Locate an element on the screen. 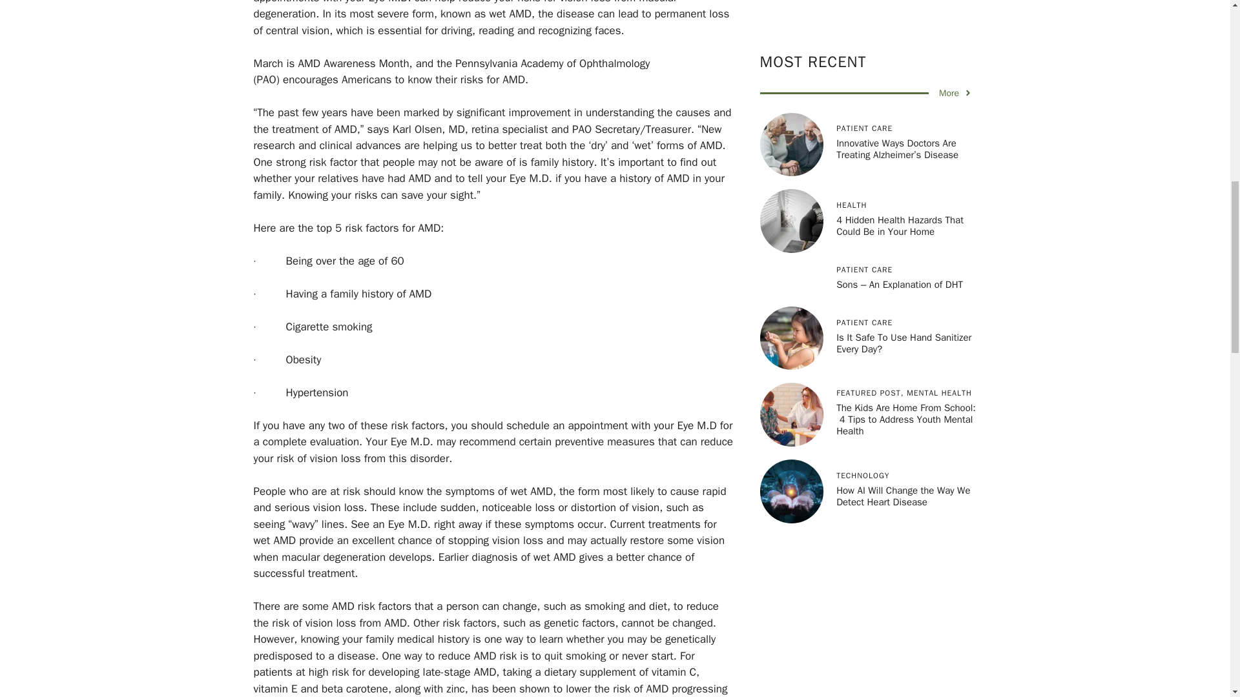 The height and width of the screenshot is (697, 1240). Is It Safe To Use Hand Sanitizer Every Day? is located at coordinates (903, 248).